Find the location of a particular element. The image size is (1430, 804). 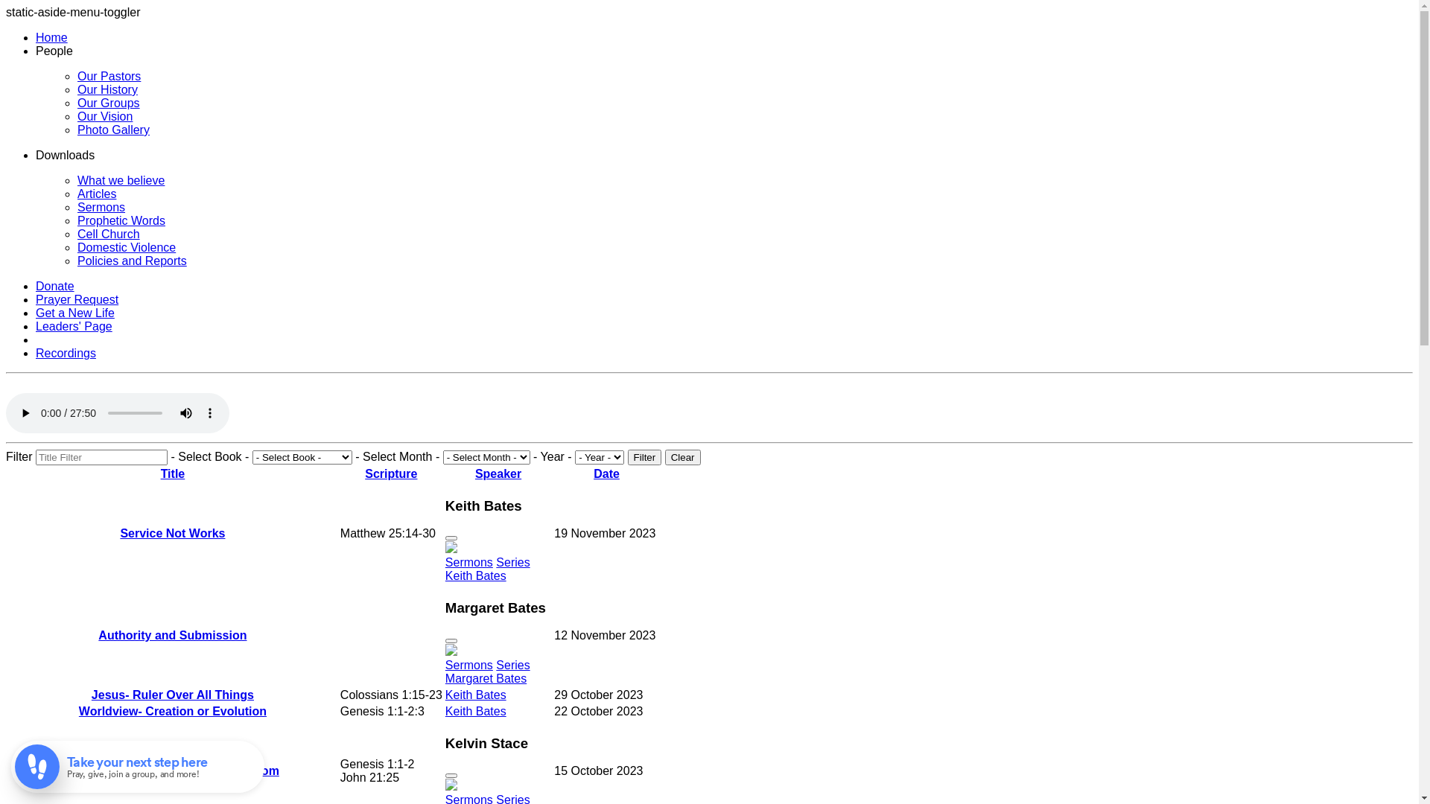

Policies and Reports is located at coordinates (133, 261).